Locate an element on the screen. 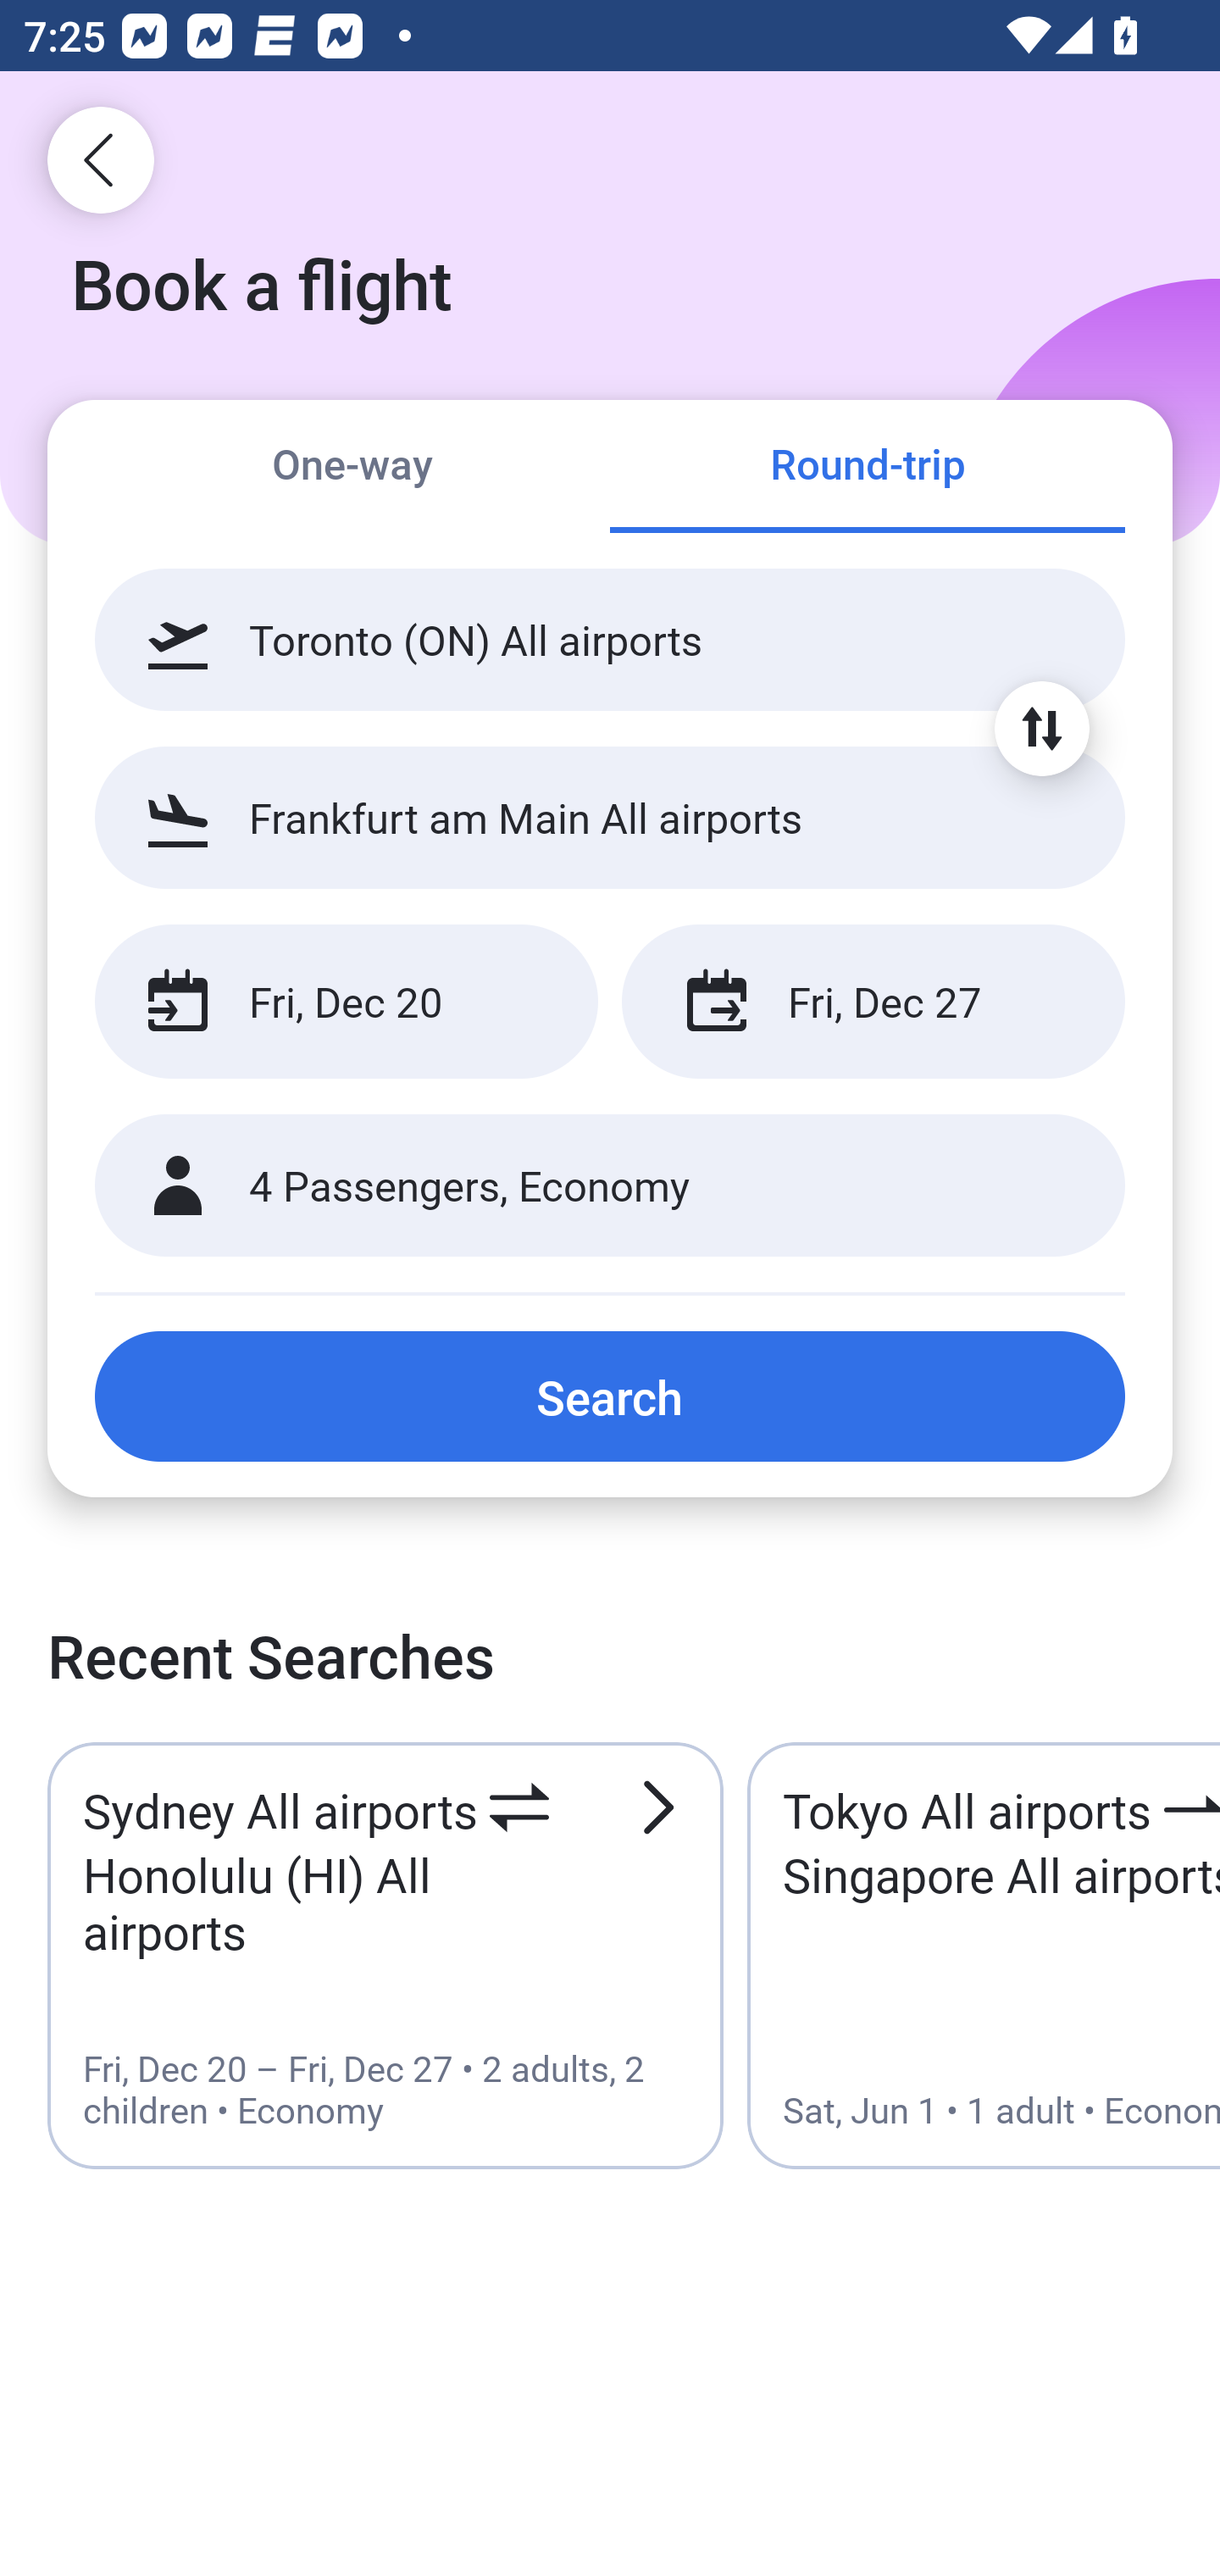 The width and height of the screenshot is (1220, 2576). Fri, Dec 27 is located at coordinates (873, 1002).